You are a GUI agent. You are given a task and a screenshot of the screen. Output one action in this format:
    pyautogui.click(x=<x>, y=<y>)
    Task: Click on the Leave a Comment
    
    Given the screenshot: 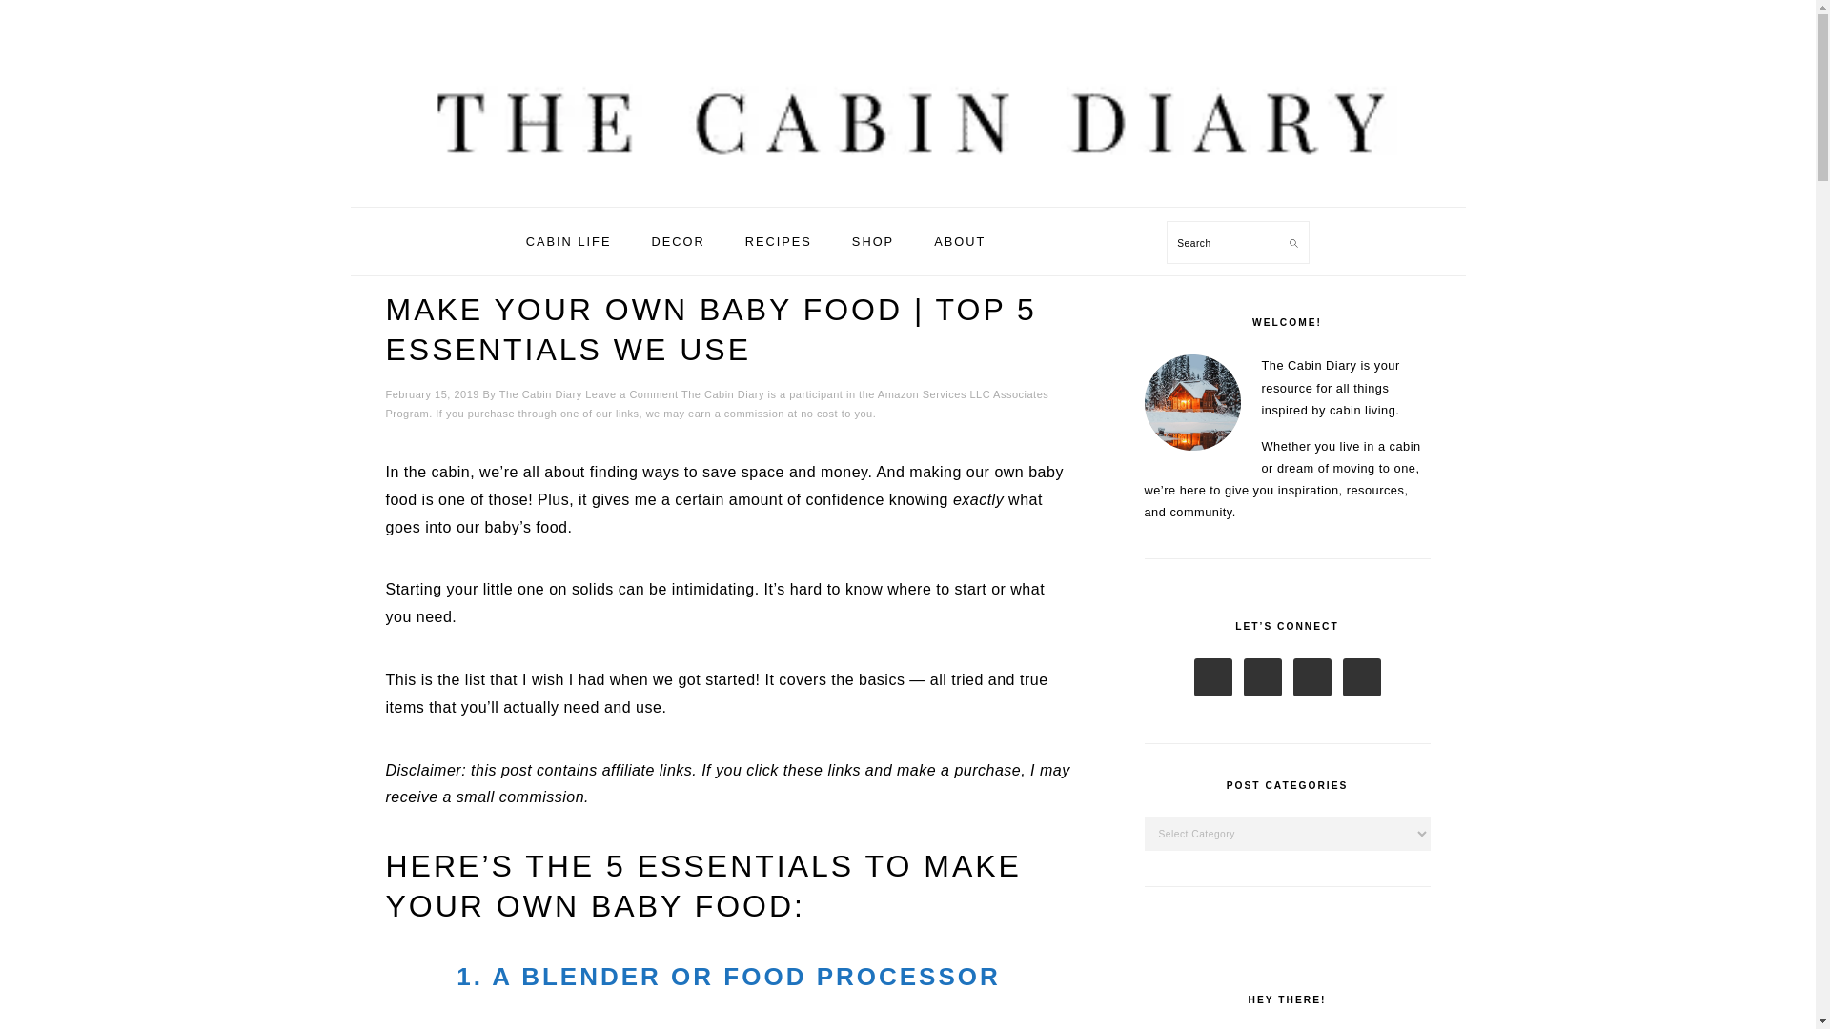 What is the action you would take?
    pyautogui.click(x=631, y=394)
    